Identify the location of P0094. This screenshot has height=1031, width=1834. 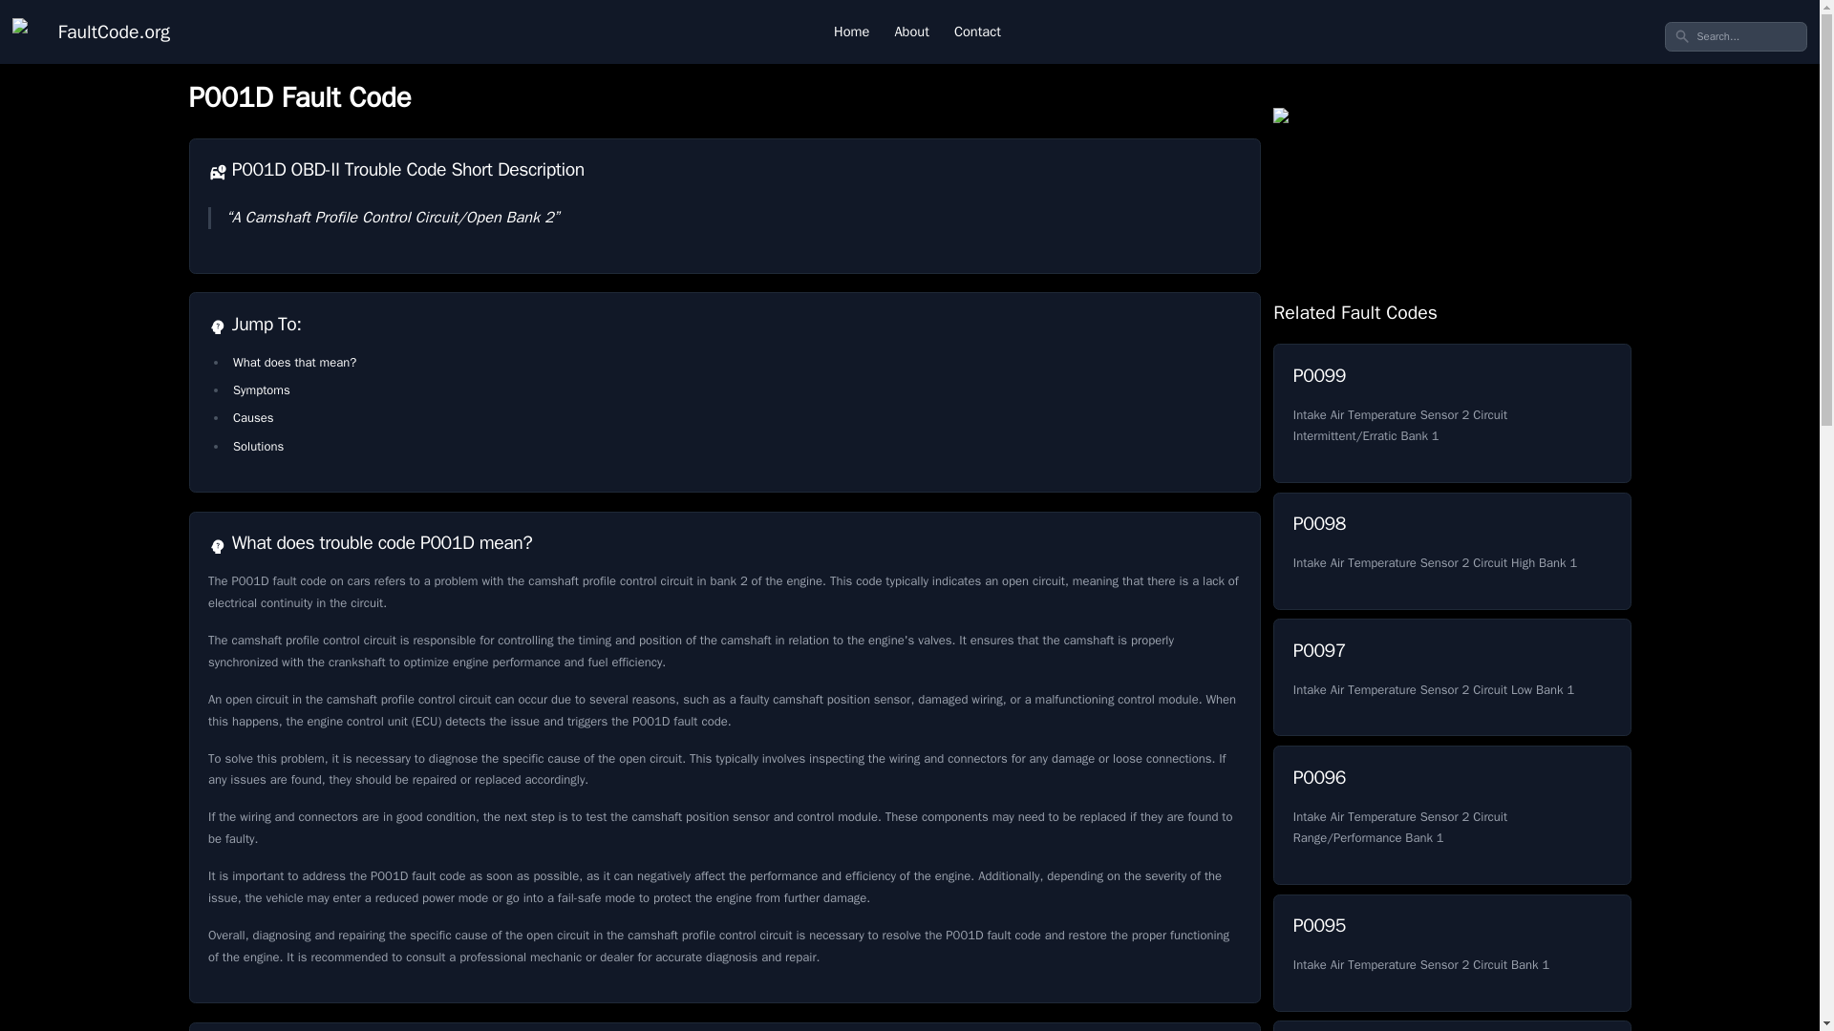
(1451, 814).